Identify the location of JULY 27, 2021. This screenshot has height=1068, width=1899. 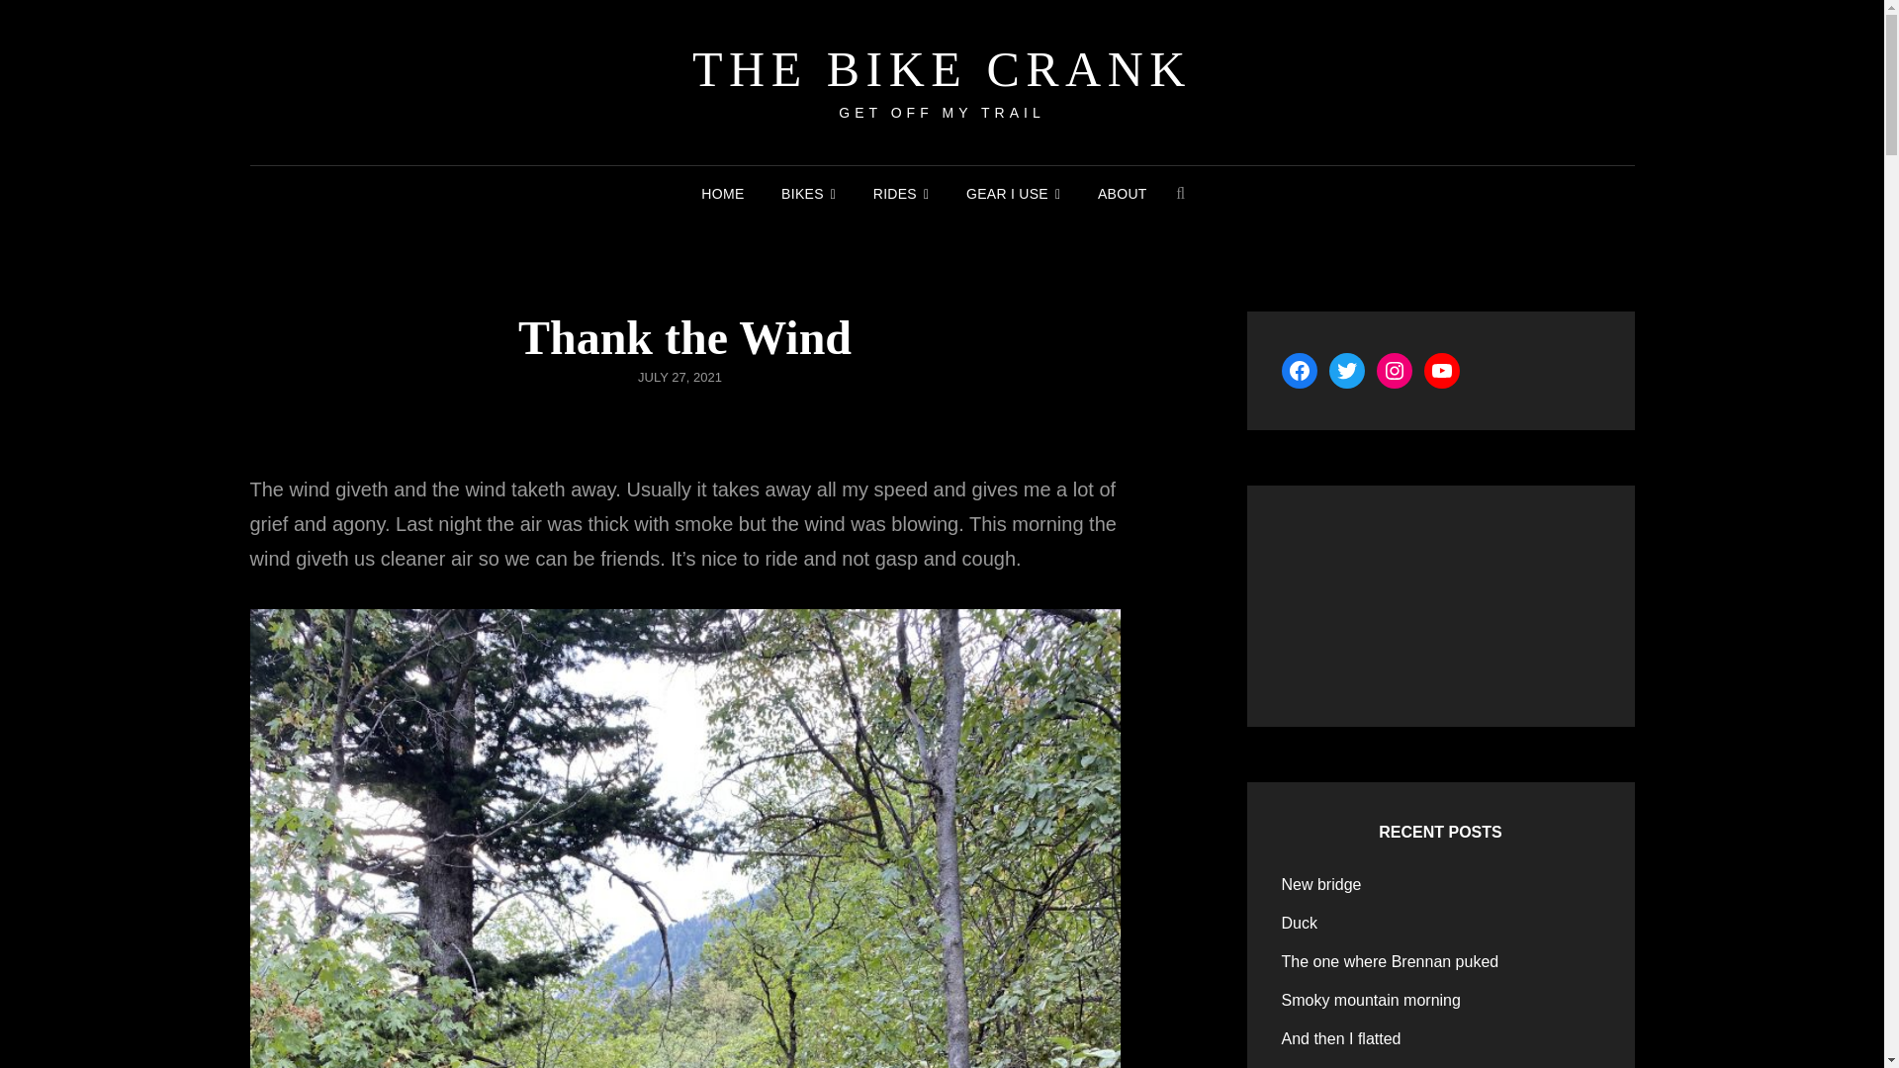
(679, 376).